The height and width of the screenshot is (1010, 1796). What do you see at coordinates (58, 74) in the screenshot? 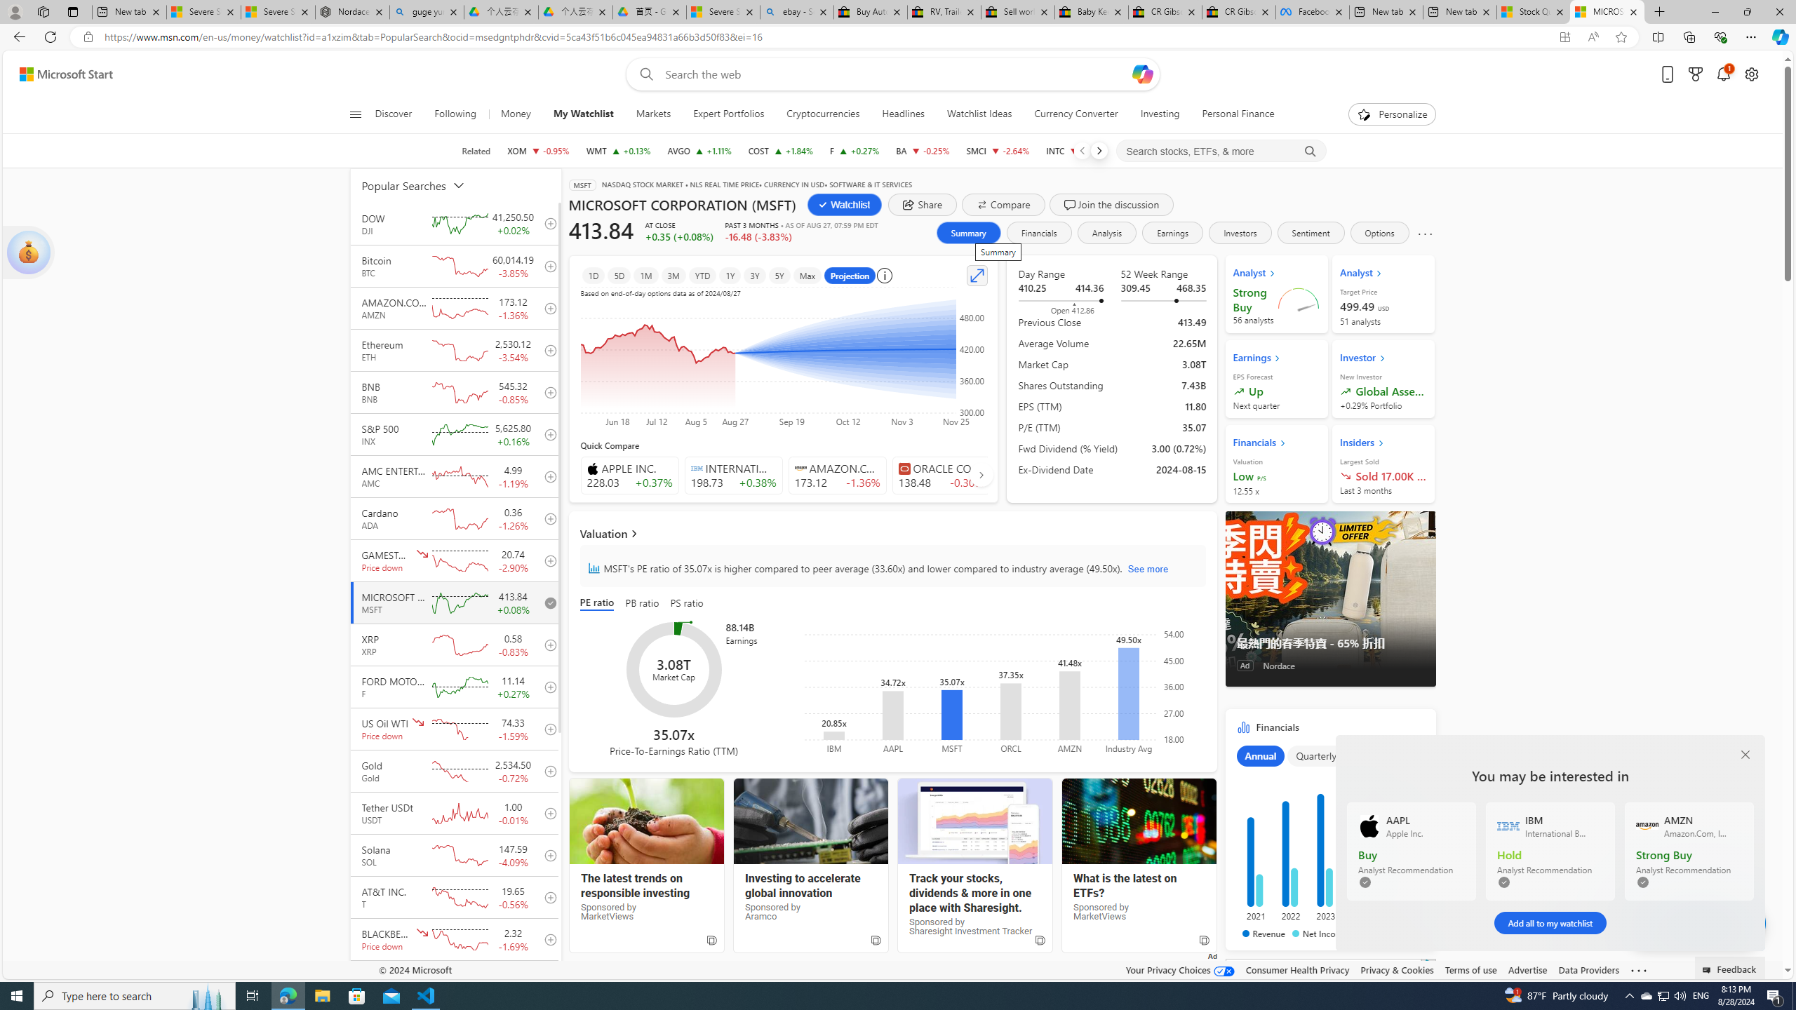
I see `Skip to footer` at bounding box center [58, 74].